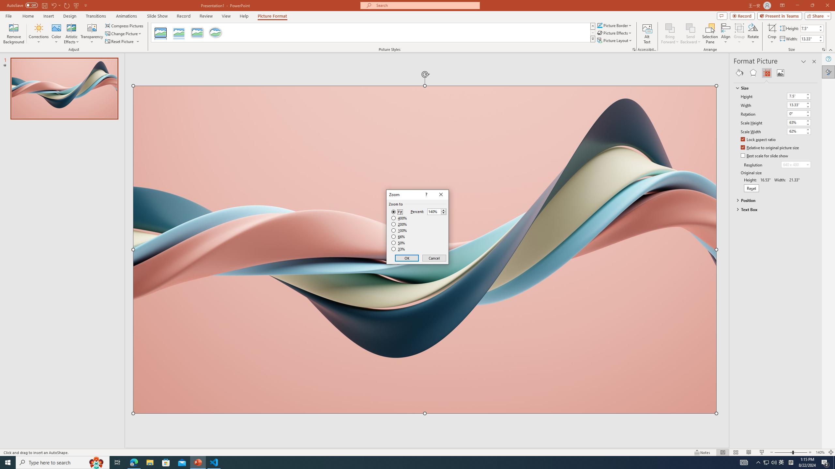 The width and height of the screenshot is (835, 469). What do you see at coordinates (799, 132) in the screenshot?
I see `Scale Width` at bounding box center [799, 132].